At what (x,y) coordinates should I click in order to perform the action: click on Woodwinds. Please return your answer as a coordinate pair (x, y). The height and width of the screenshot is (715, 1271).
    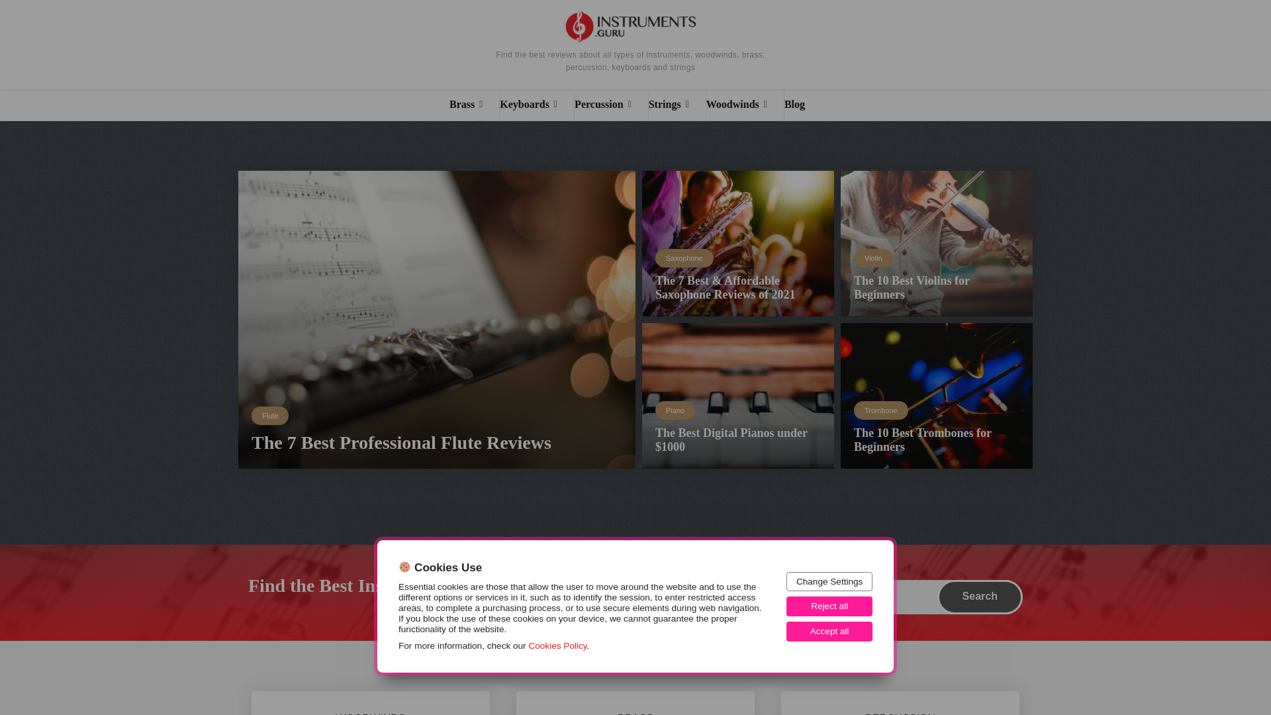
    Looking at the image, I should click on (745, 106).